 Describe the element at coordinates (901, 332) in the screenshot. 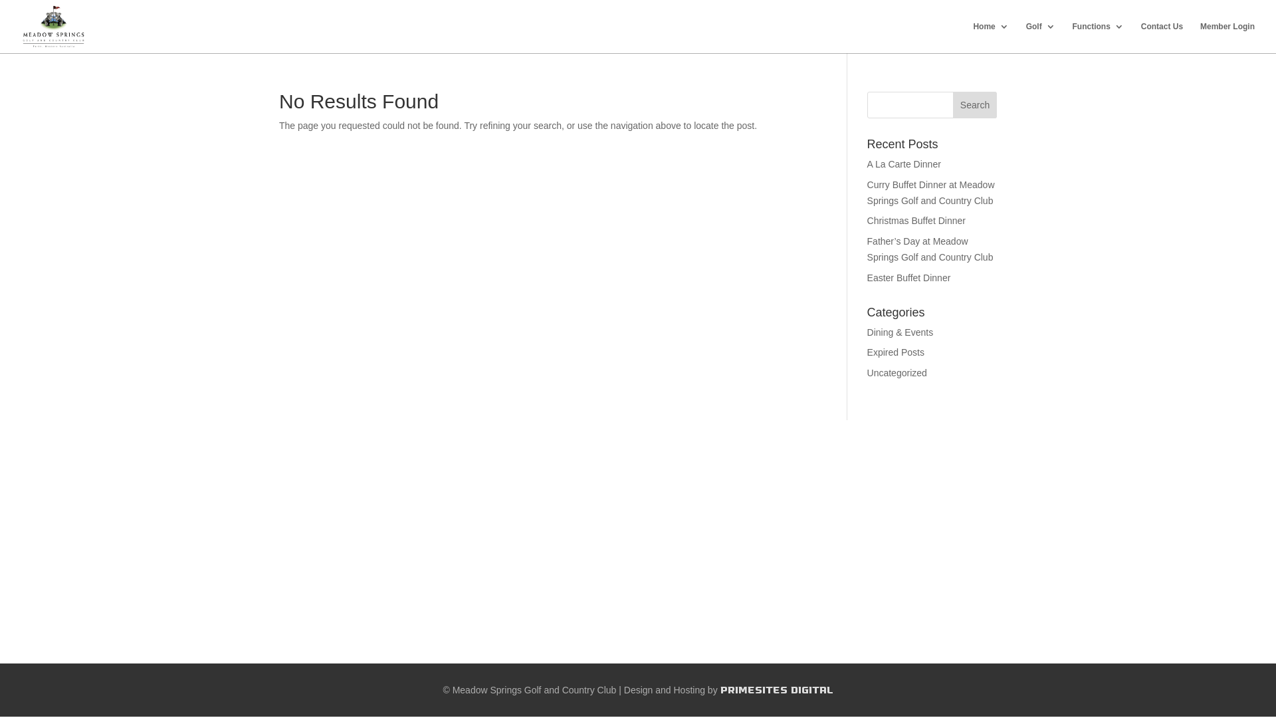

I see `Dining & Events` at that location.